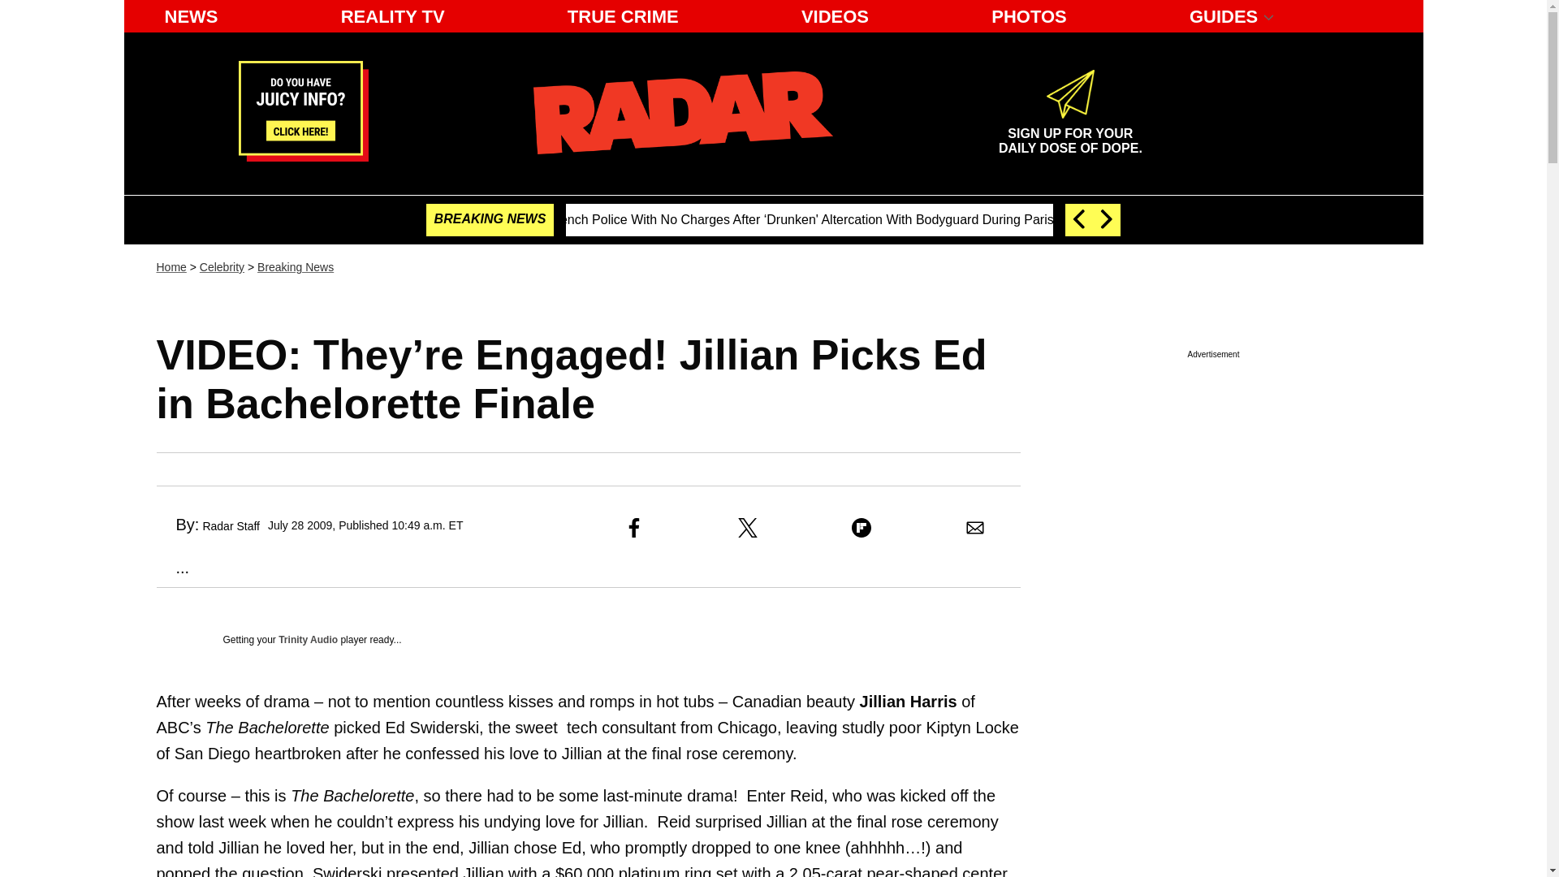 The height and width of the screenshot is (877, 1559). Describe the element at coordinates (974, 528) in the screenshot. I see `Share to Email` at that location.